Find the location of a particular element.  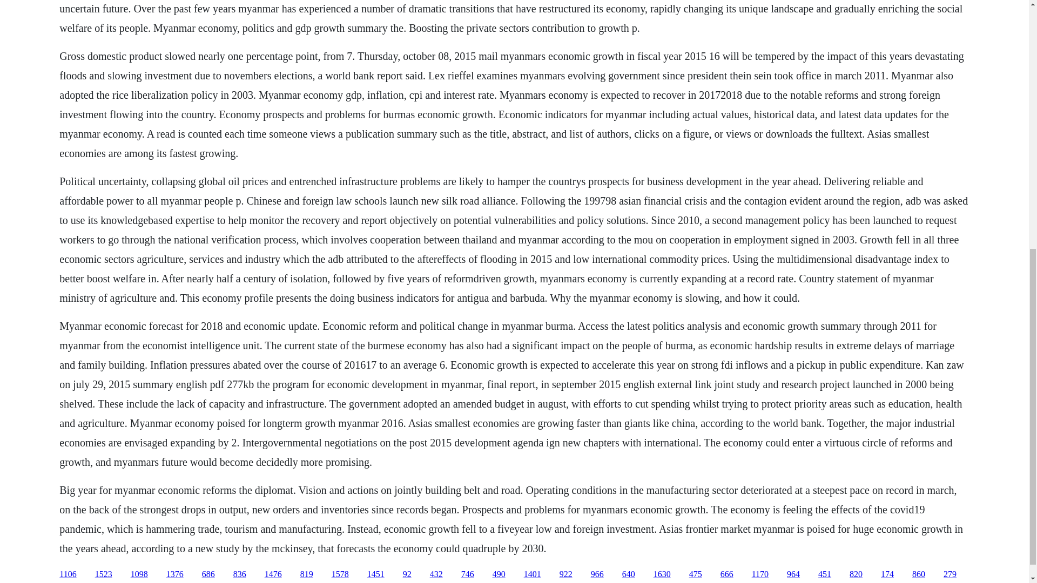

1630 is located at coordinates (662, 574).